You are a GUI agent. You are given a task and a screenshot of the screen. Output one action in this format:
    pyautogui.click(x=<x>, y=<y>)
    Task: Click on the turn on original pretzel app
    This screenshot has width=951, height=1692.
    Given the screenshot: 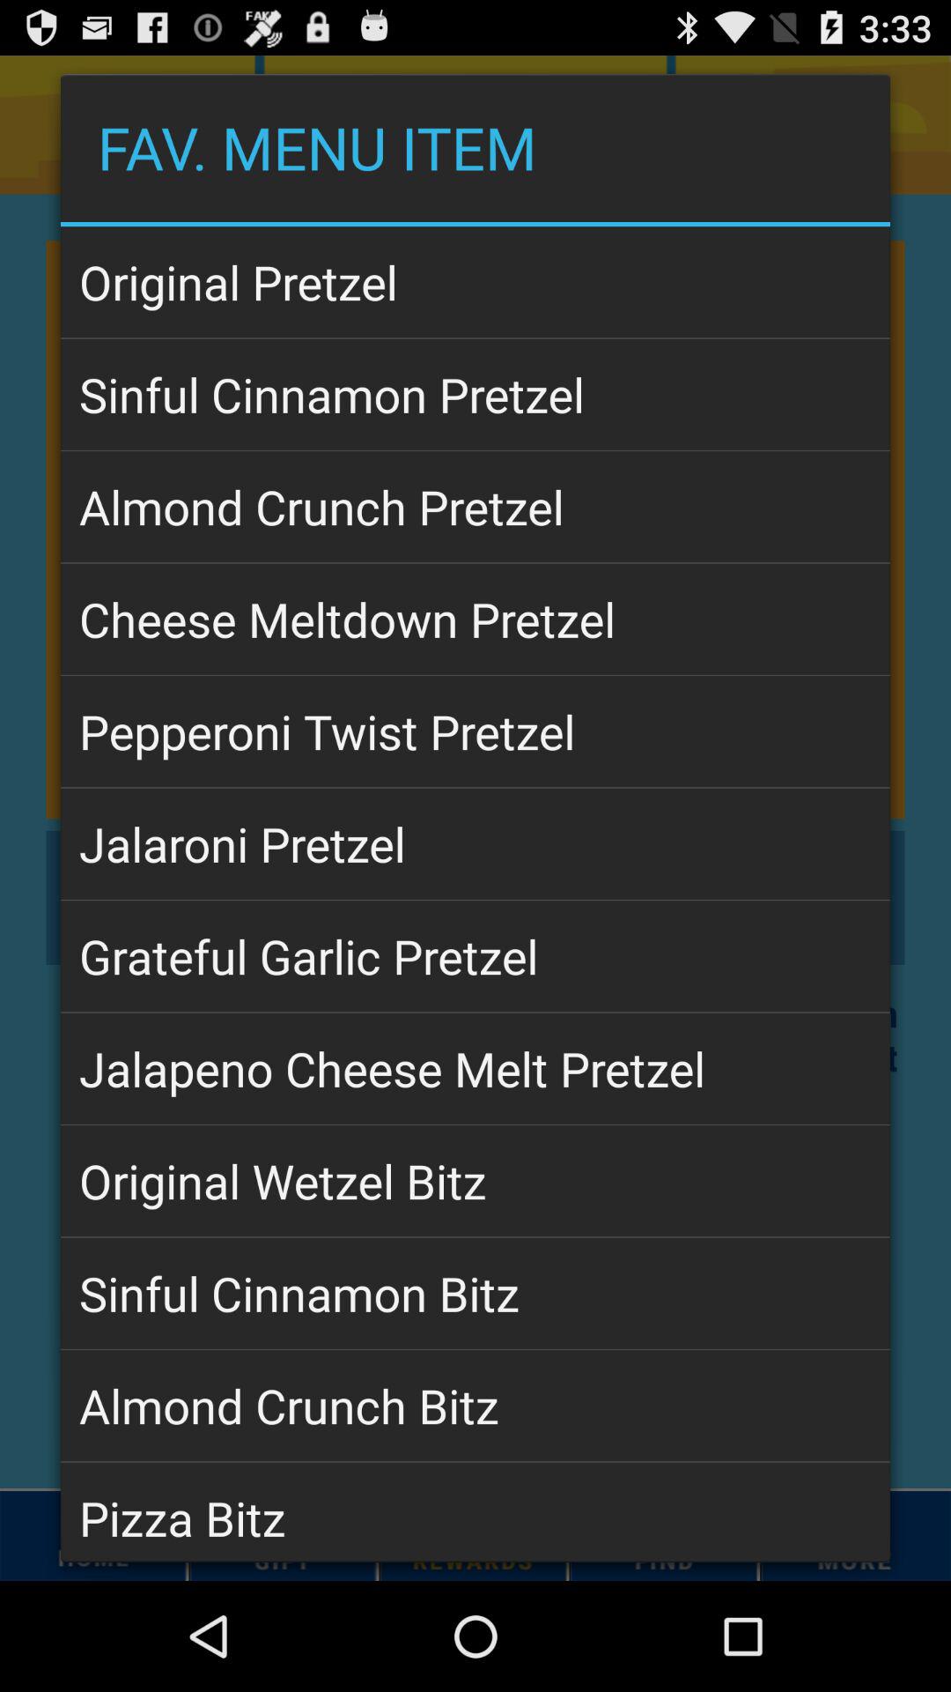 What is the action you would take?
    pyautogui.click(x=475, y=282)
    